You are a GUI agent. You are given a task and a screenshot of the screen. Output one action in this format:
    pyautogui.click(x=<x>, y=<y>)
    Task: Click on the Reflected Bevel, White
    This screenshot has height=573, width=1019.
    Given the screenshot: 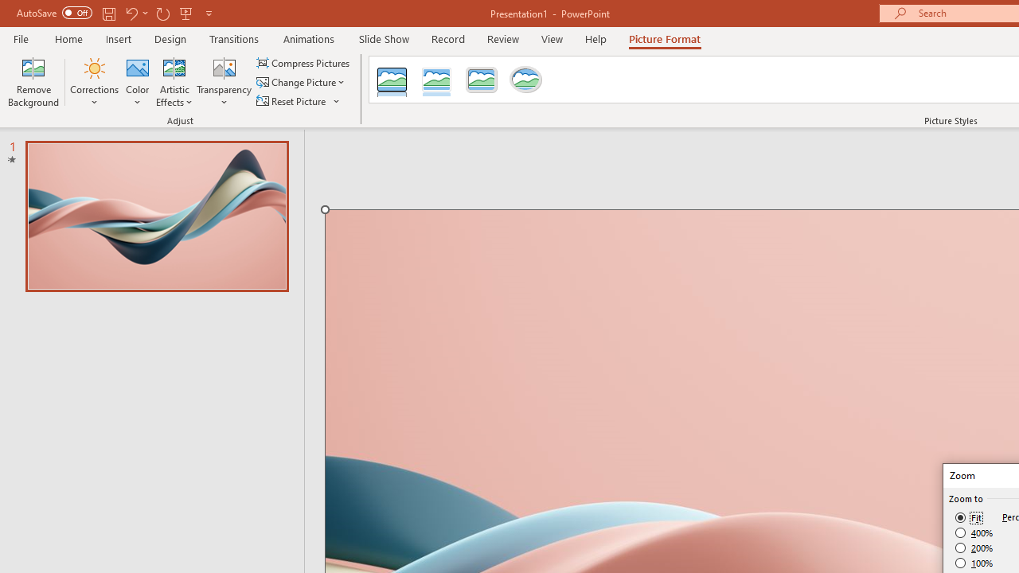 What is the action you would take?
    pyautogui.click(x=436, y=80)
    